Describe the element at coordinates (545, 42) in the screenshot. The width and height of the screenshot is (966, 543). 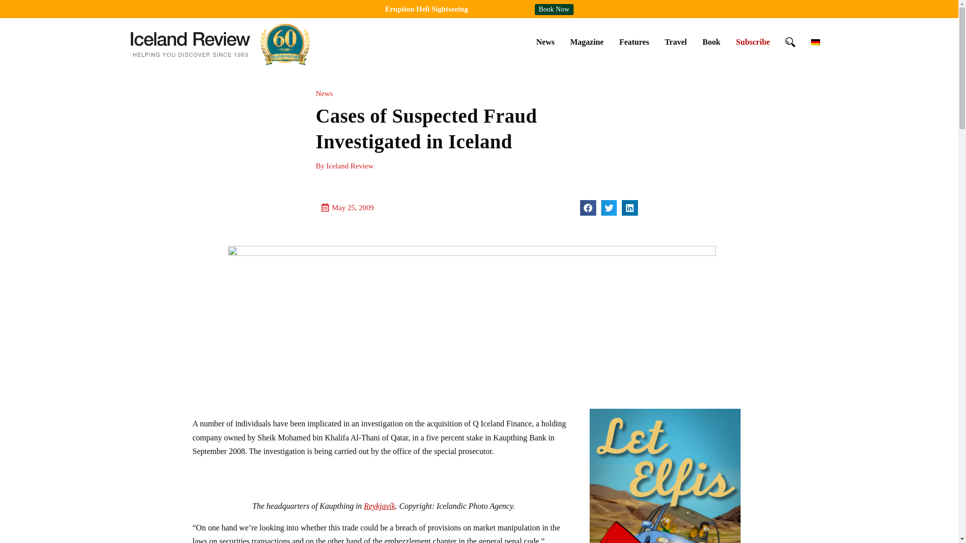
I see `News` at that location.